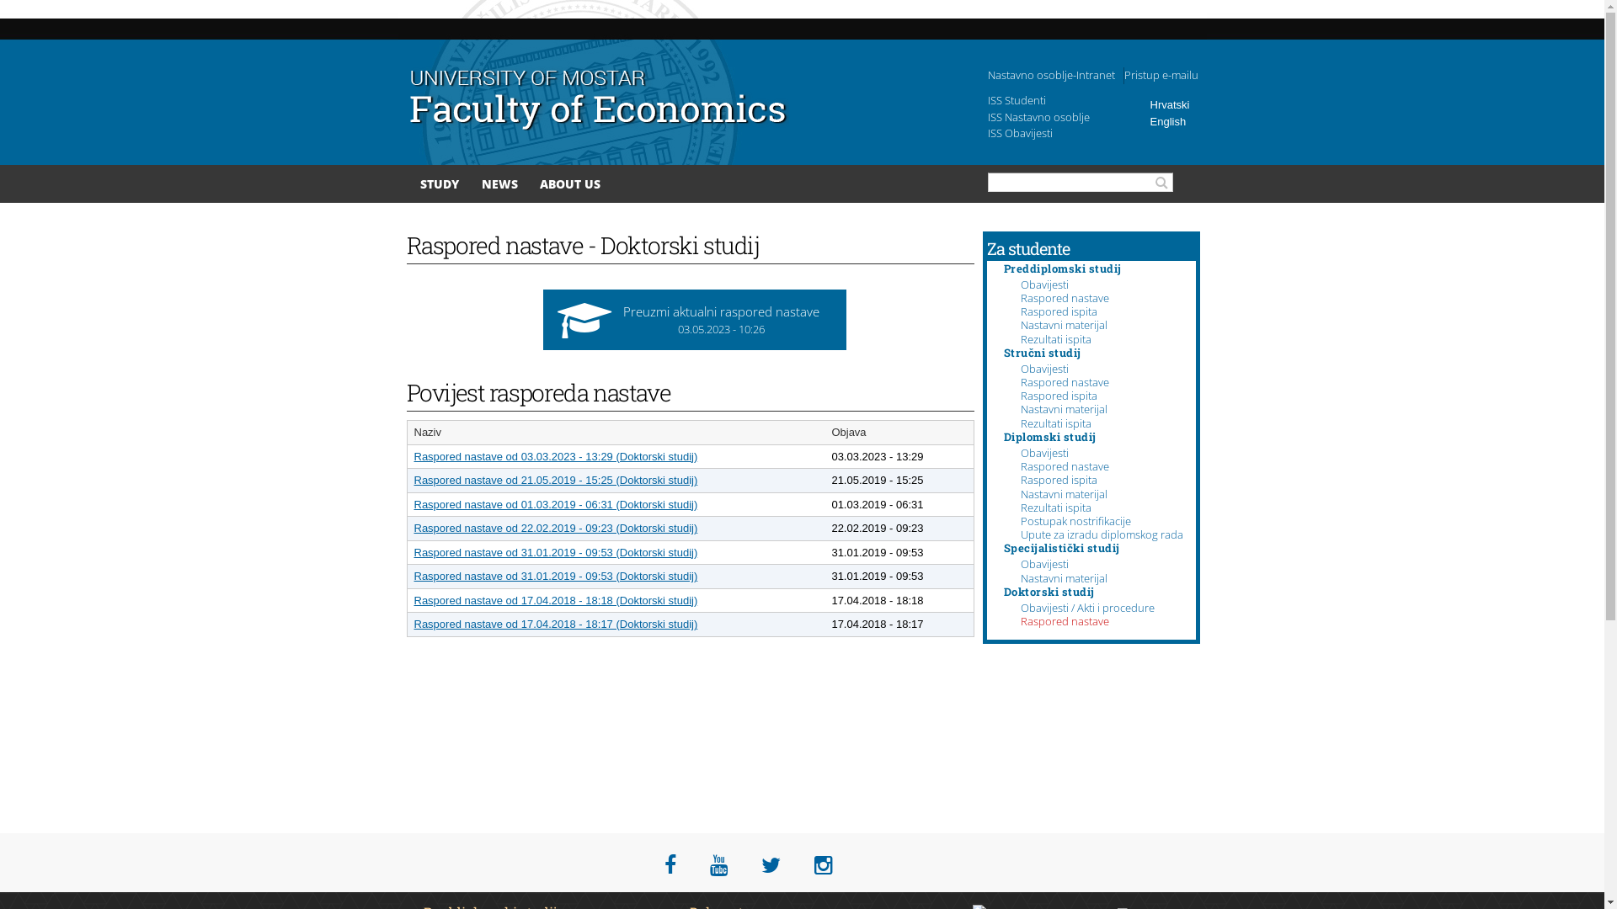  I want to click on Nastavno osoblje-Intranet, so click(1051, 75).